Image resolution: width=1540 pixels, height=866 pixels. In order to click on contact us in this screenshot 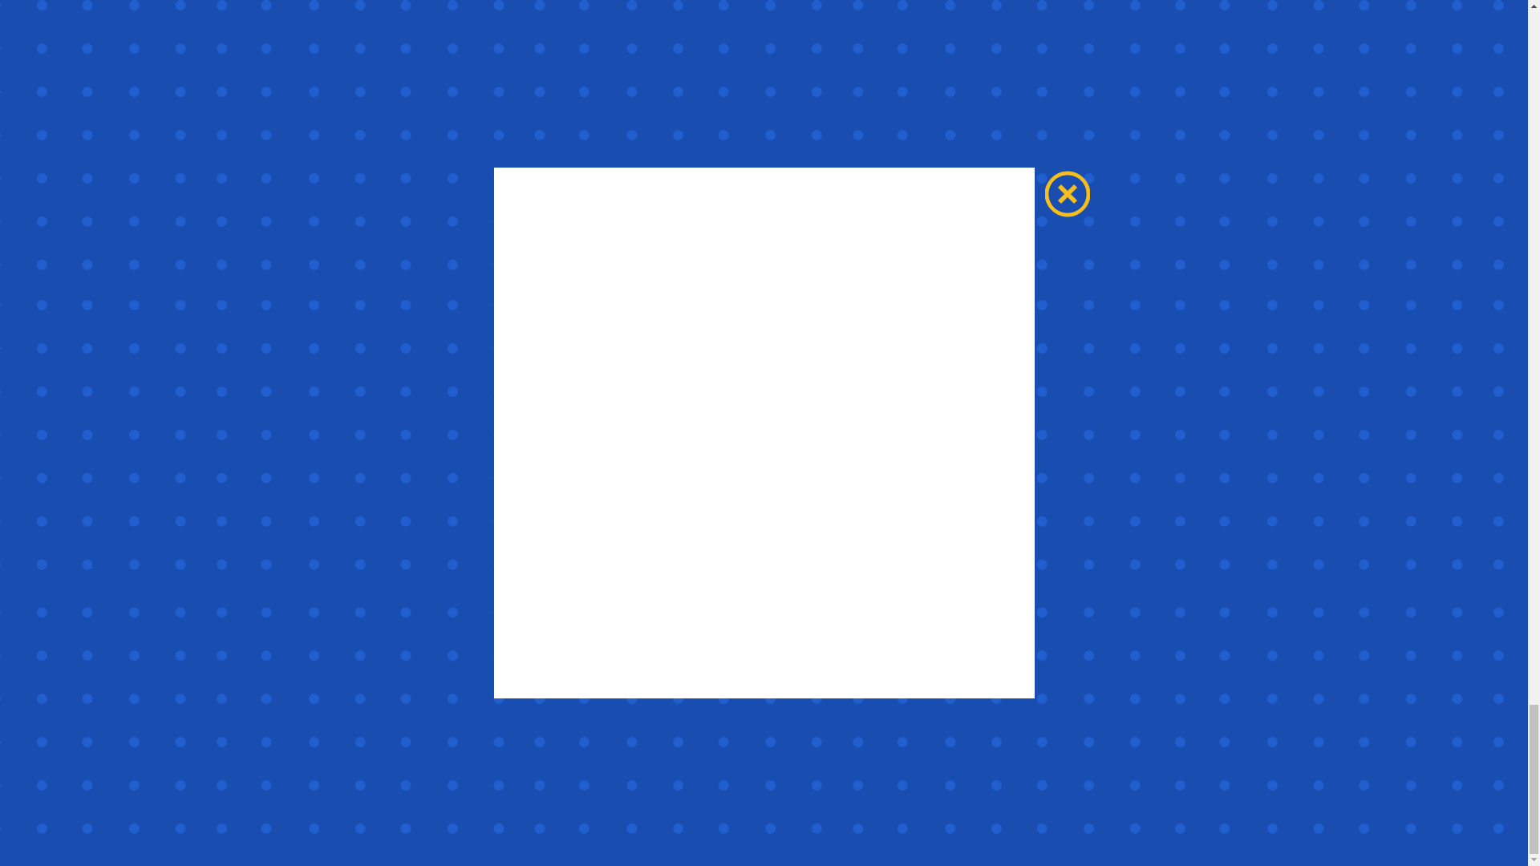, I will do `click(955, 136)`.